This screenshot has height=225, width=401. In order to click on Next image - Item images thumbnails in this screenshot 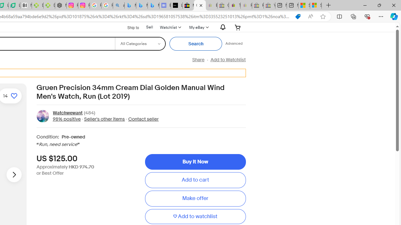, I will do `click(14, 174)`.